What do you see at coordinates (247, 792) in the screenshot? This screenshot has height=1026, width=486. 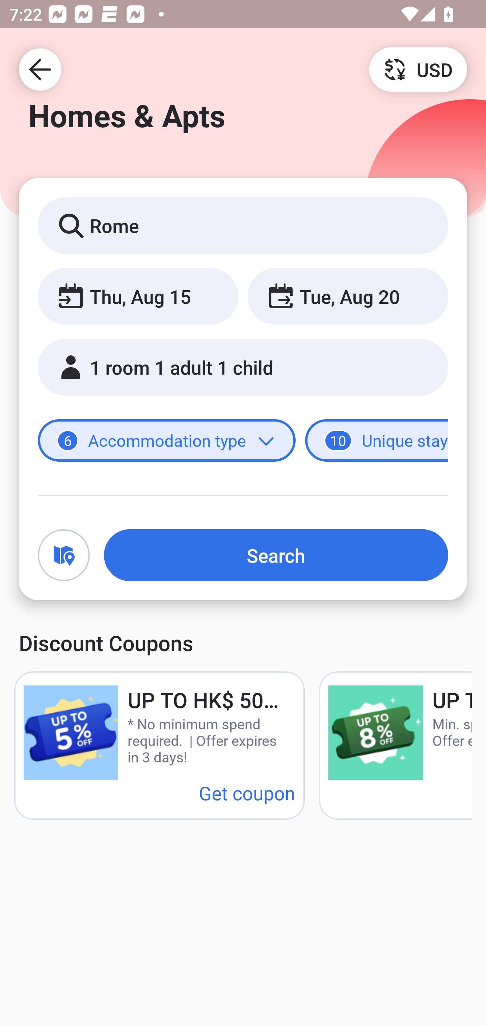 I see `Get coupon` at bounding box center [247, 792].